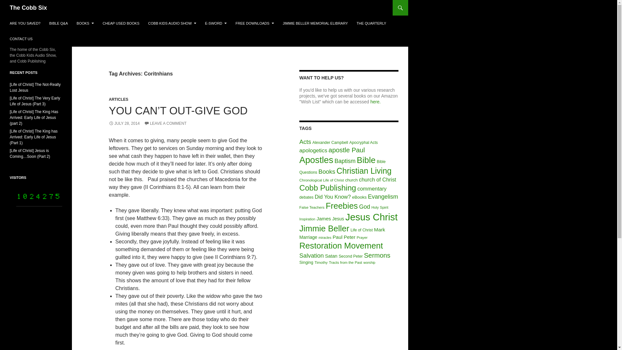 The width and height of the screenshot is (622, 350). What do you see at coordinates (172, 23) in the screenshot?
I see `COBB KIDS AUDIO SHOW` at bounding box center [172, 23].